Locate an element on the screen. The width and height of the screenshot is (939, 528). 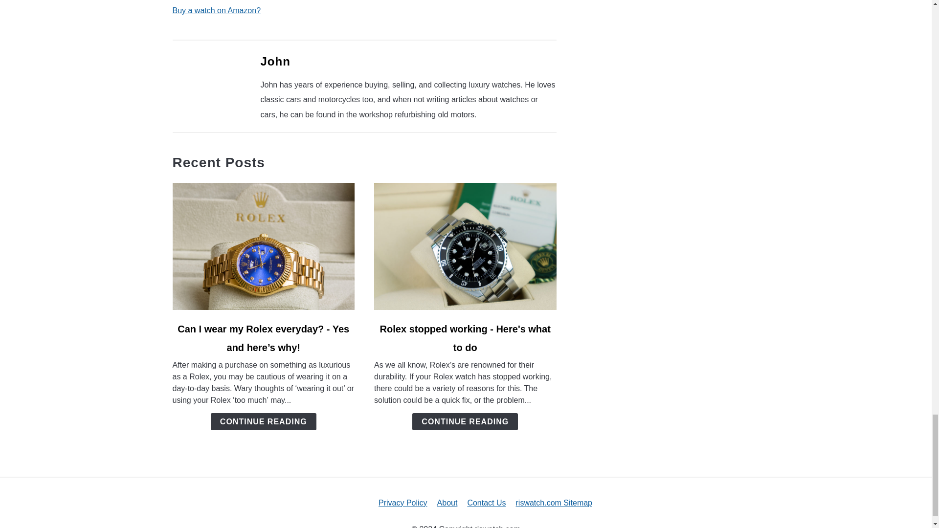
riswatch.com Sitemap is located at coordinates (554, 503).